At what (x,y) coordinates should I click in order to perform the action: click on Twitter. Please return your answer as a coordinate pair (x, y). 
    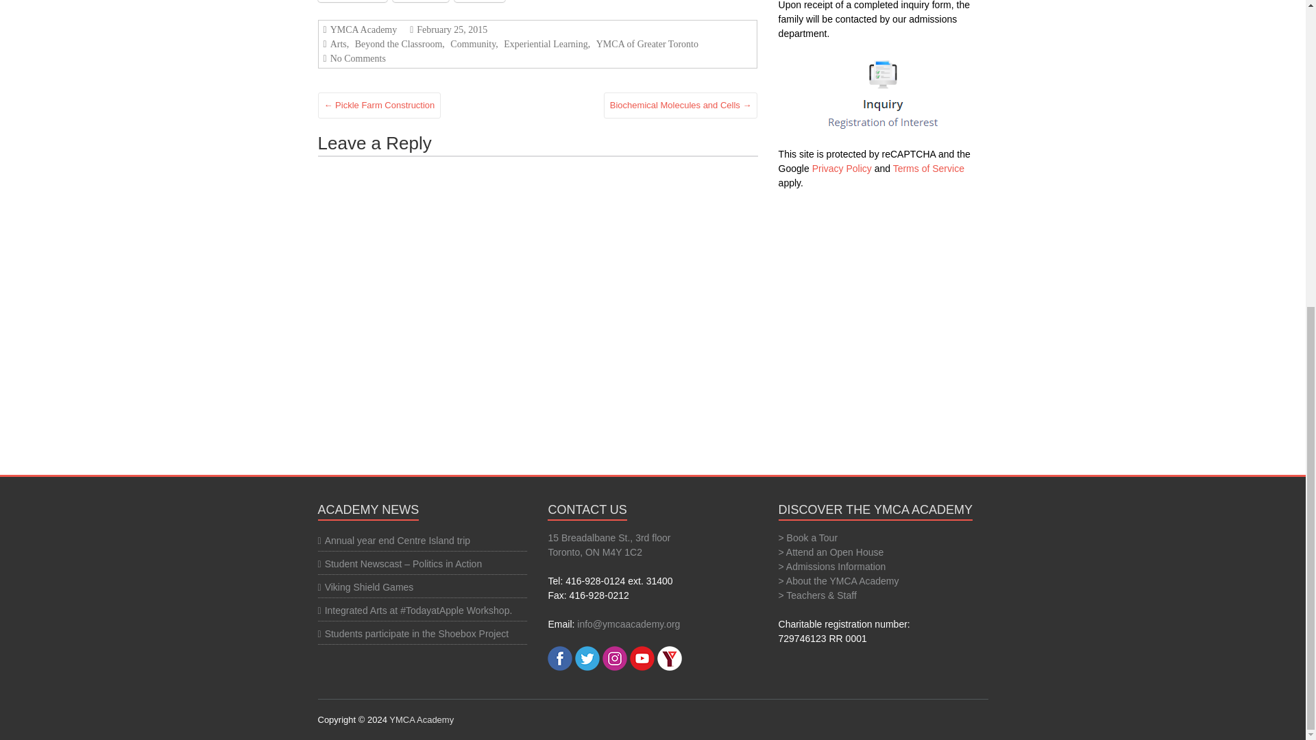
    Looking at the image, I should click on (420, 1).